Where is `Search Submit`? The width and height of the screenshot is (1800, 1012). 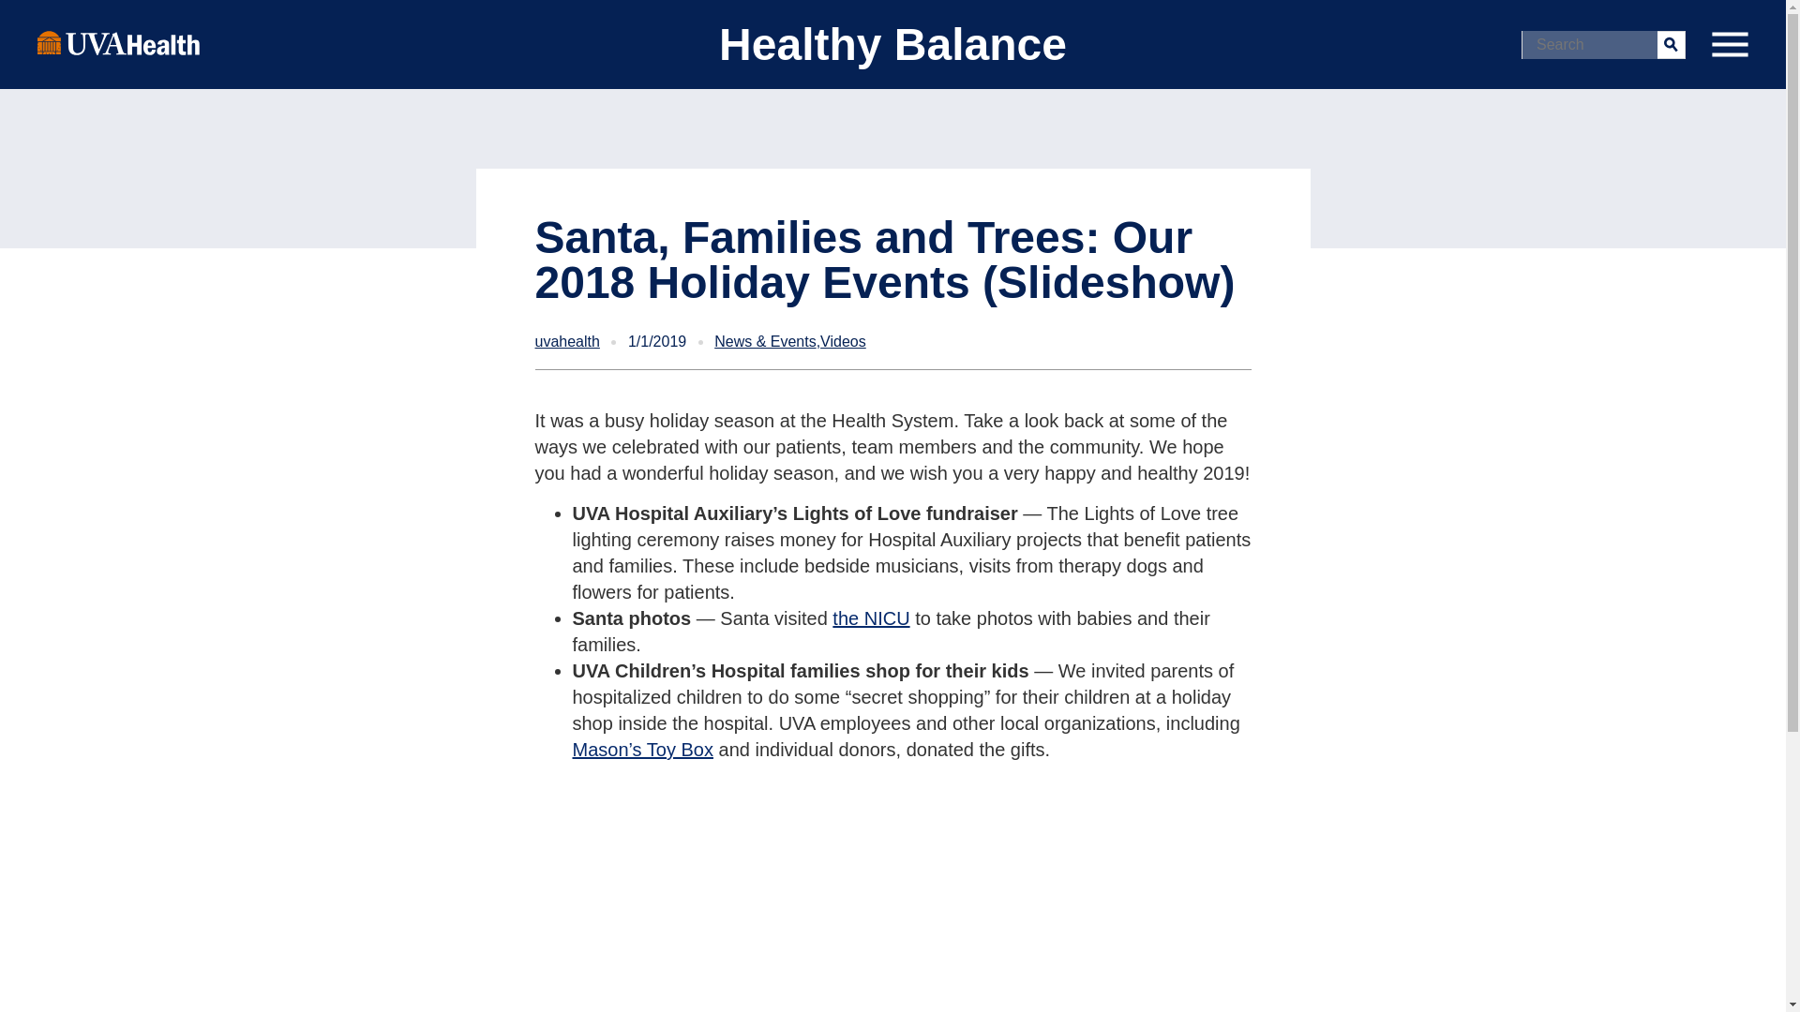
Search Submit is located at coordinates (1671, 43).